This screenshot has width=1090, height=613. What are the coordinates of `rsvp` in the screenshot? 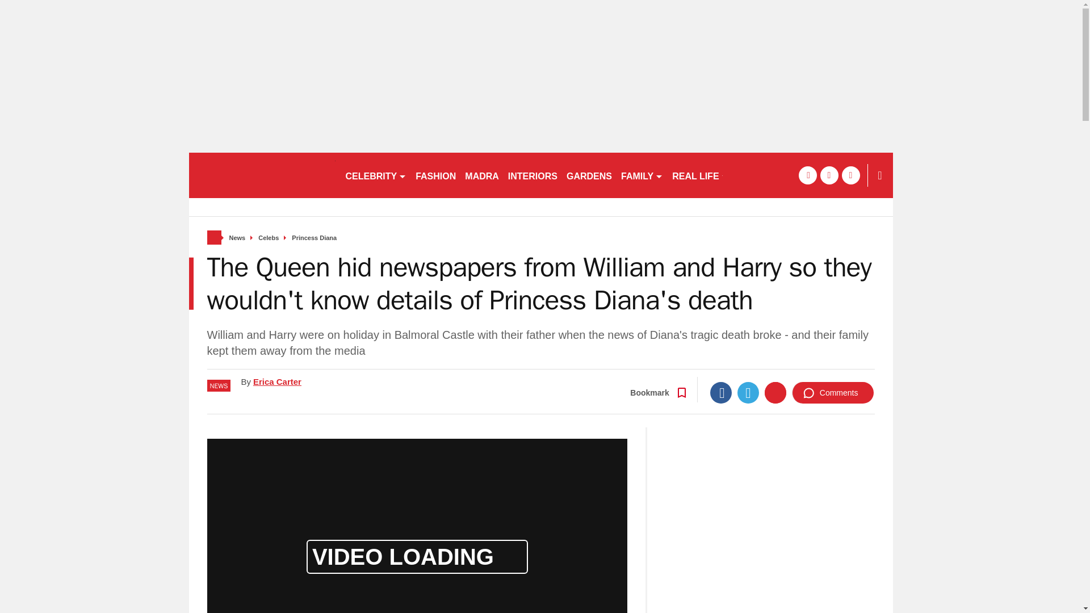 It's located at (261, 175).